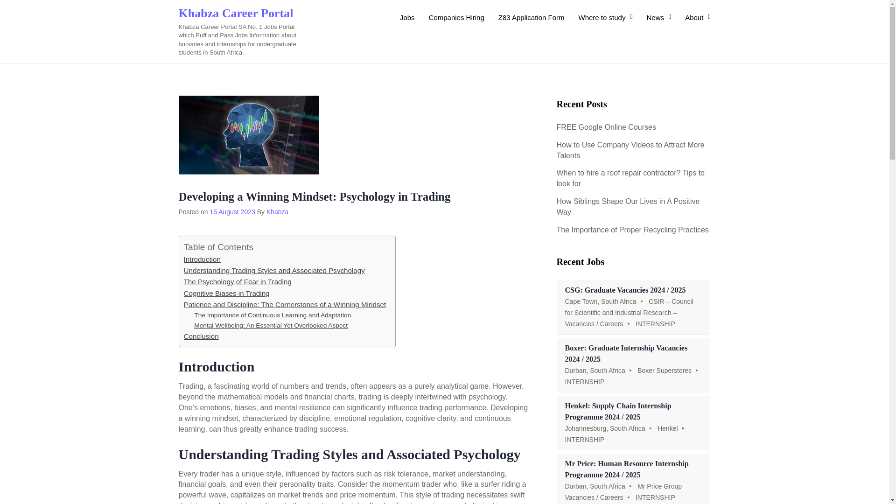 This screenshot has width=896, height=504. I want to click on Companies Hiring, so click(456, 17).